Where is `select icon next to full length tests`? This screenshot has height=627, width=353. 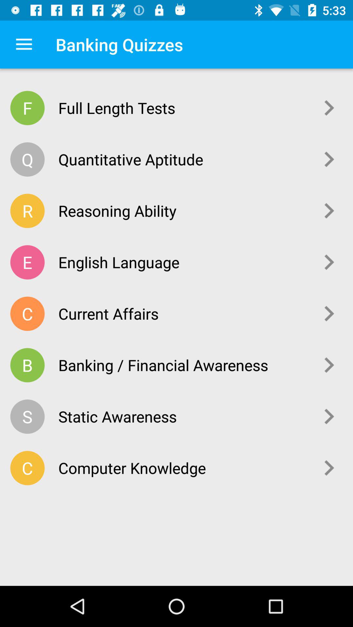 select icon next to full length tests is located at coordinates (329, 108).